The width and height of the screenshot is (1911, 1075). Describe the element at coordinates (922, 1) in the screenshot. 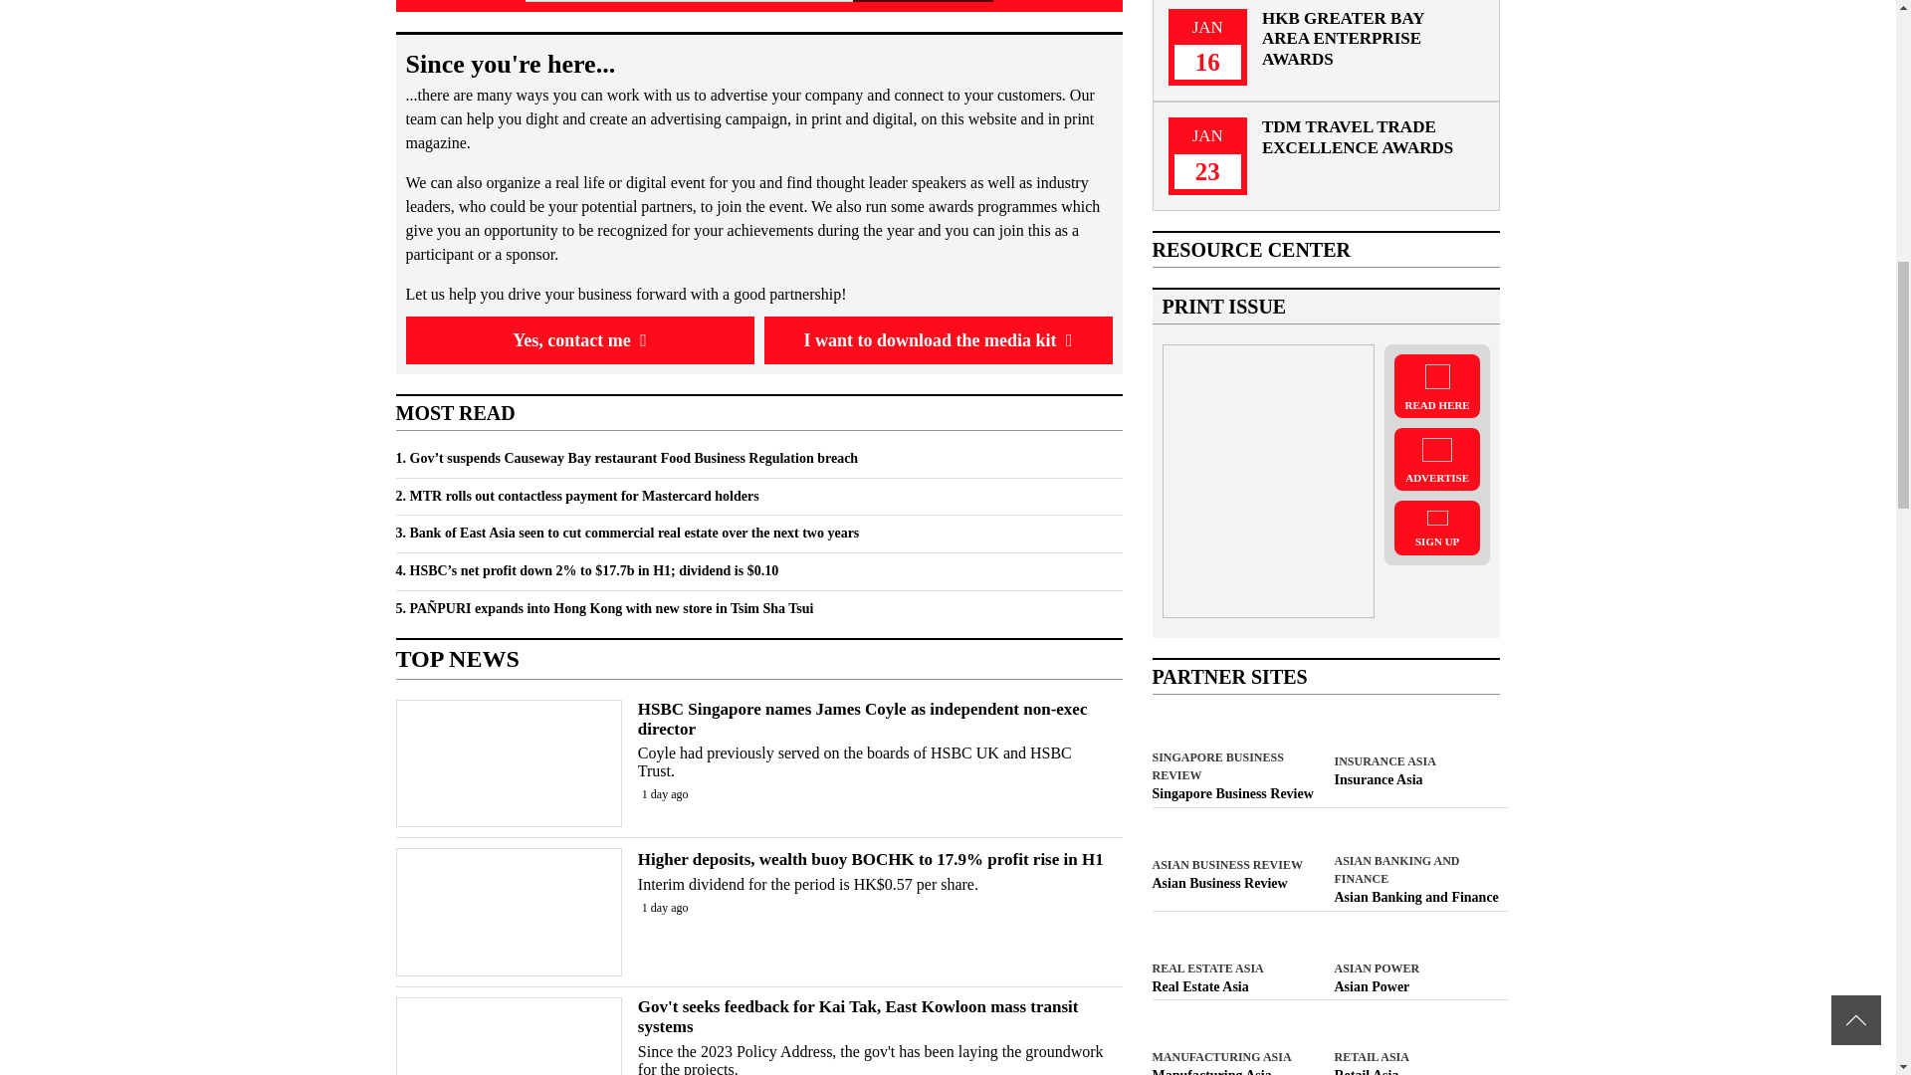

I see `Sign up` at that location.